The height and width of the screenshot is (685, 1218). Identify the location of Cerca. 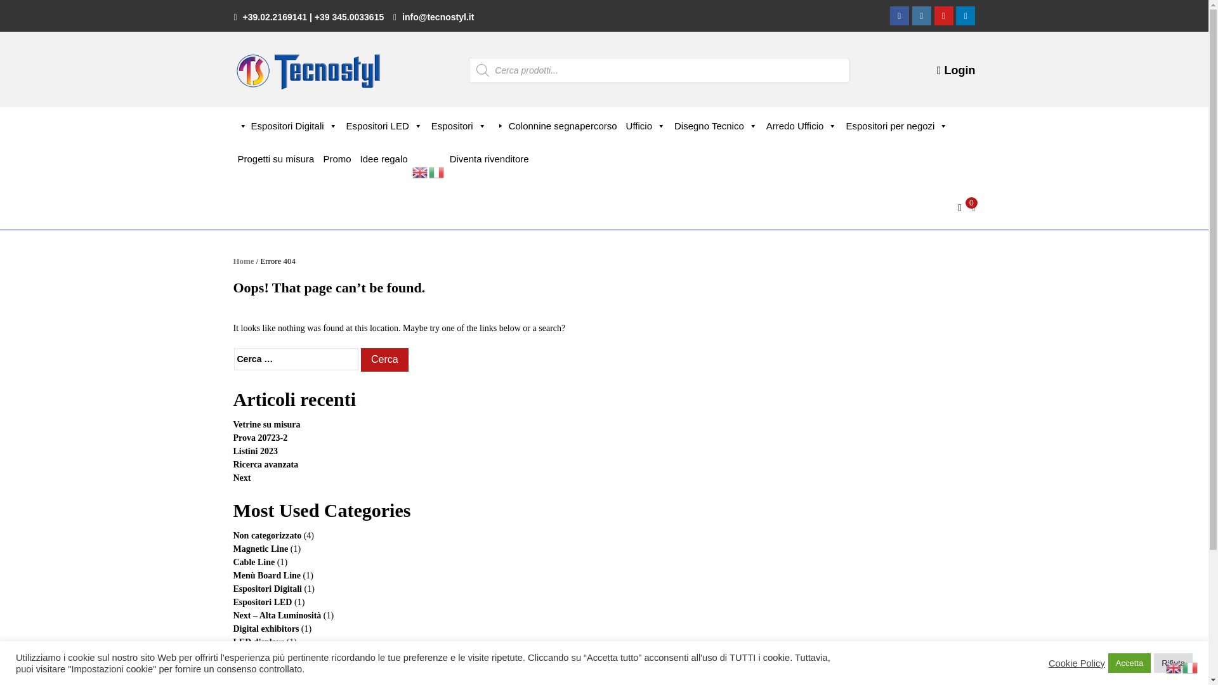
(384, 360).